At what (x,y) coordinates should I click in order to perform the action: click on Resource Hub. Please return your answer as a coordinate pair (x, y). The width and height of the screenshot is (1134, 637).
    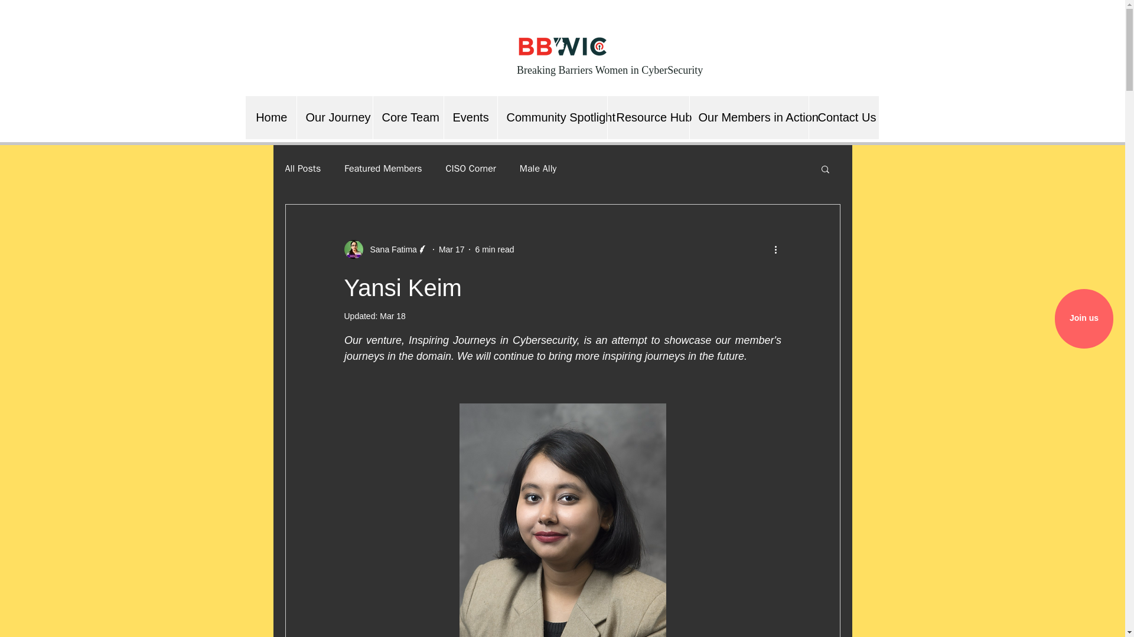
    Looking at the image, I should click on (648, 118).